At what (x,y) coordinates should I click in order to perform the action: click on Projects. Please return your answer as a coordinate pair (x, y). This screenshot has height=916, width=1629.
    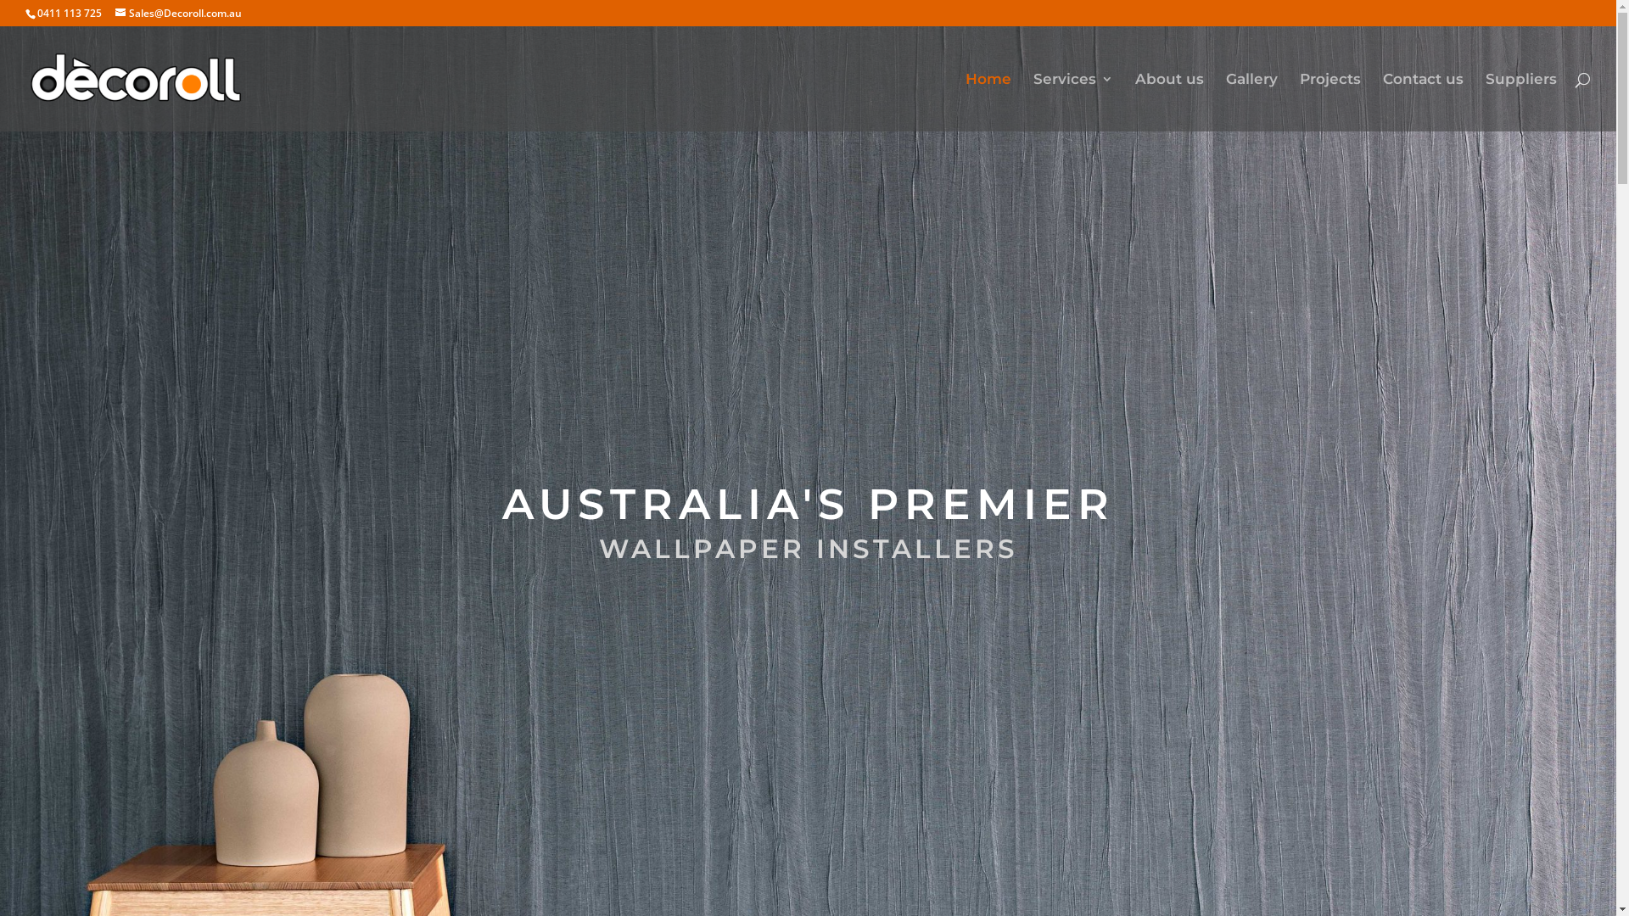
    Looking at the image, I should click on (1330, 102).